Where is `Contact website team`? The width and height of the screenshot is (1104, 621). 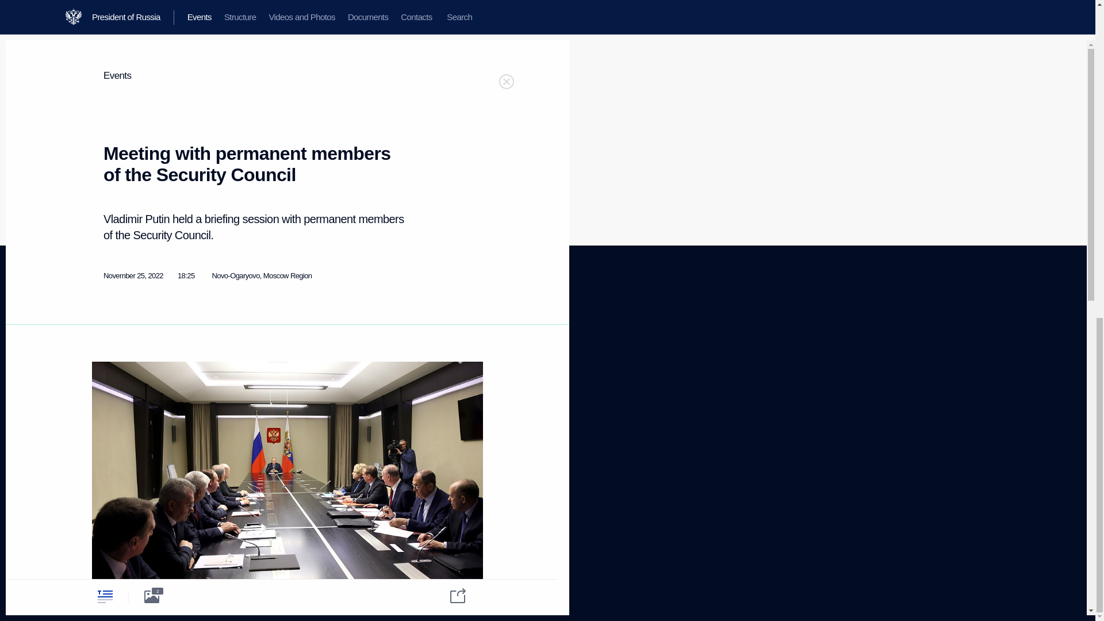 Contact website team is located at coordinates (435, 388).